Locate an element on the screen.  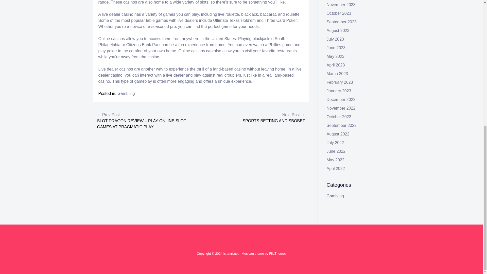
June 2023 is located at coordinates (336, 48).